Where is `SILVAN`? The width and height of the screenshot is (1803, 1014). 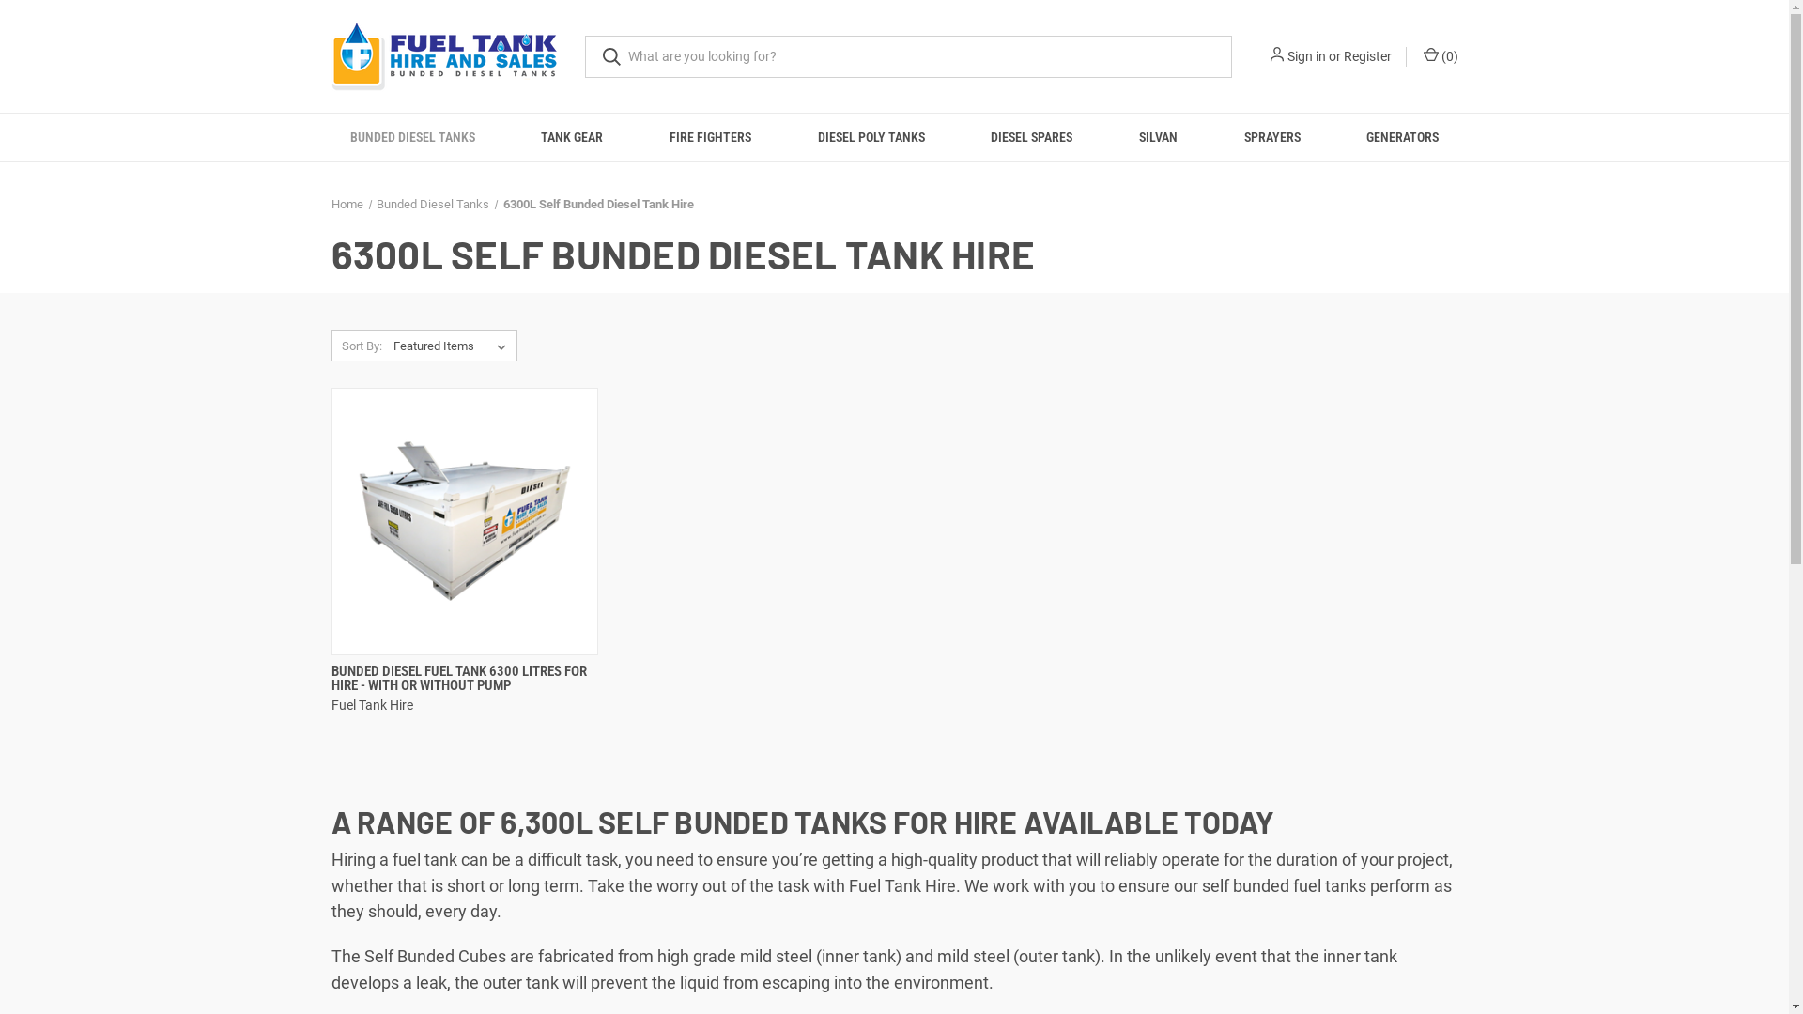
SILVAN is located at coordinates (1159, 137).